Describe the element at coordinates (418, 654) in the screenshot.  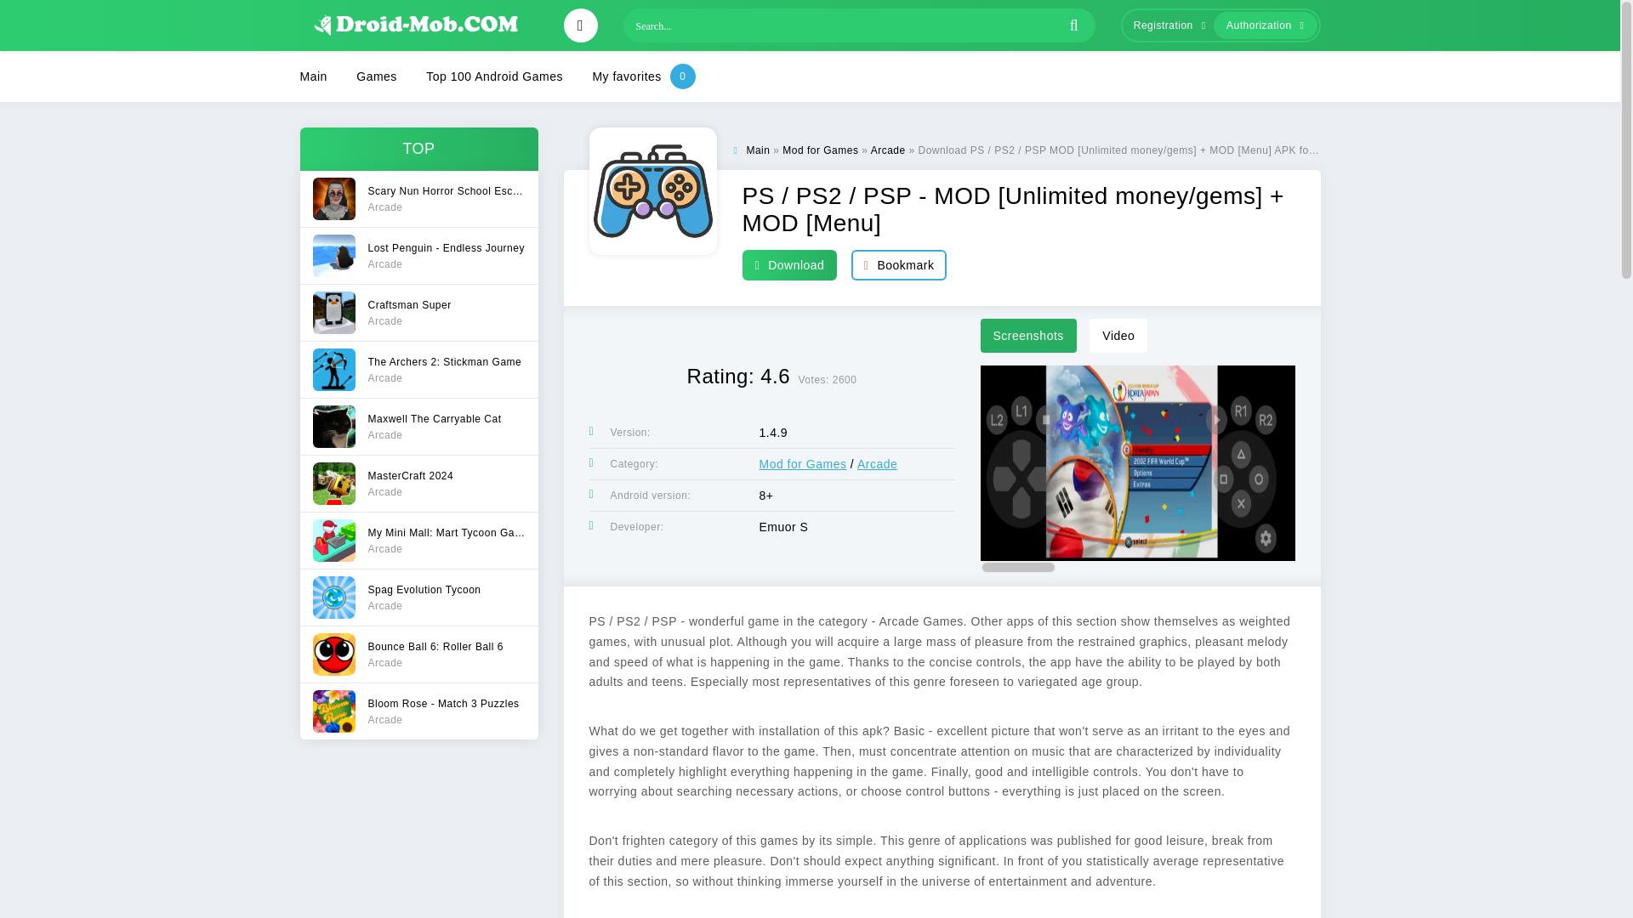
I see `Registration` at that location.